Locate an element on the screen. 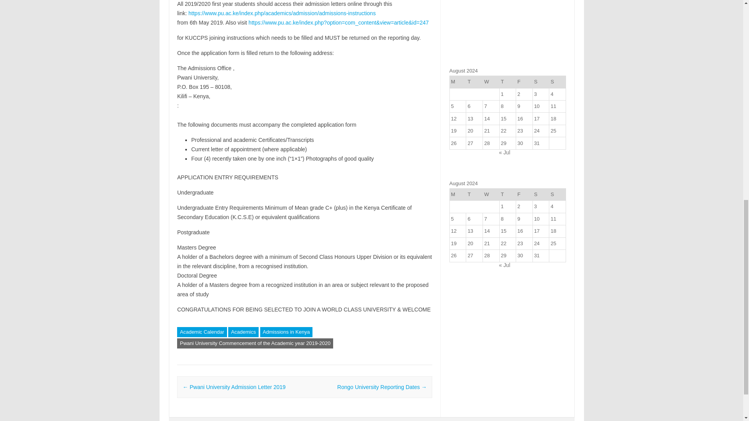  Saturday is located at coordinates (541, 82).